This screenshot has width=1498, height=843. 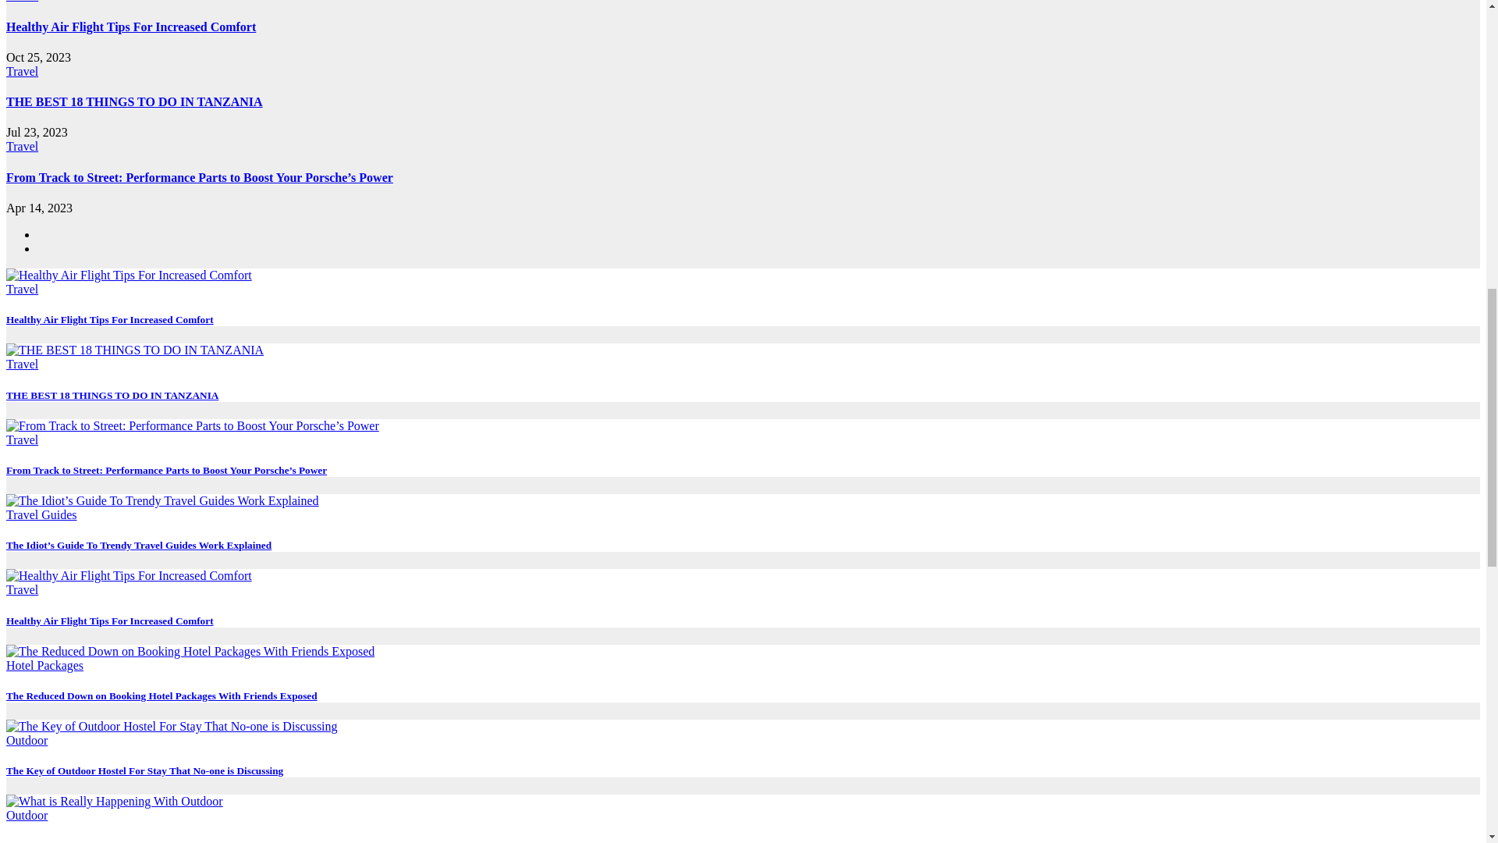 What do you see at coordinates (131, 27) in the screenshot?
I see `Permalink to: Healthy Air Flight Tips For Increased Comfort` at bounding box center [131, 27].